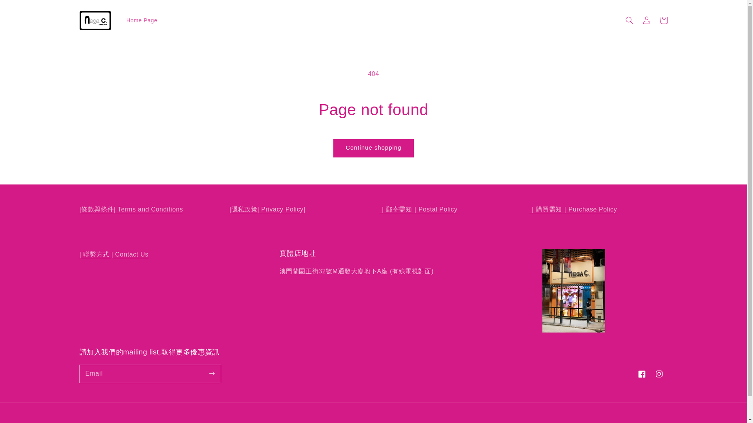 Image resolution: width=753 pixels, height=423 pixels. I want to click on Home Page, so click(141, 20).